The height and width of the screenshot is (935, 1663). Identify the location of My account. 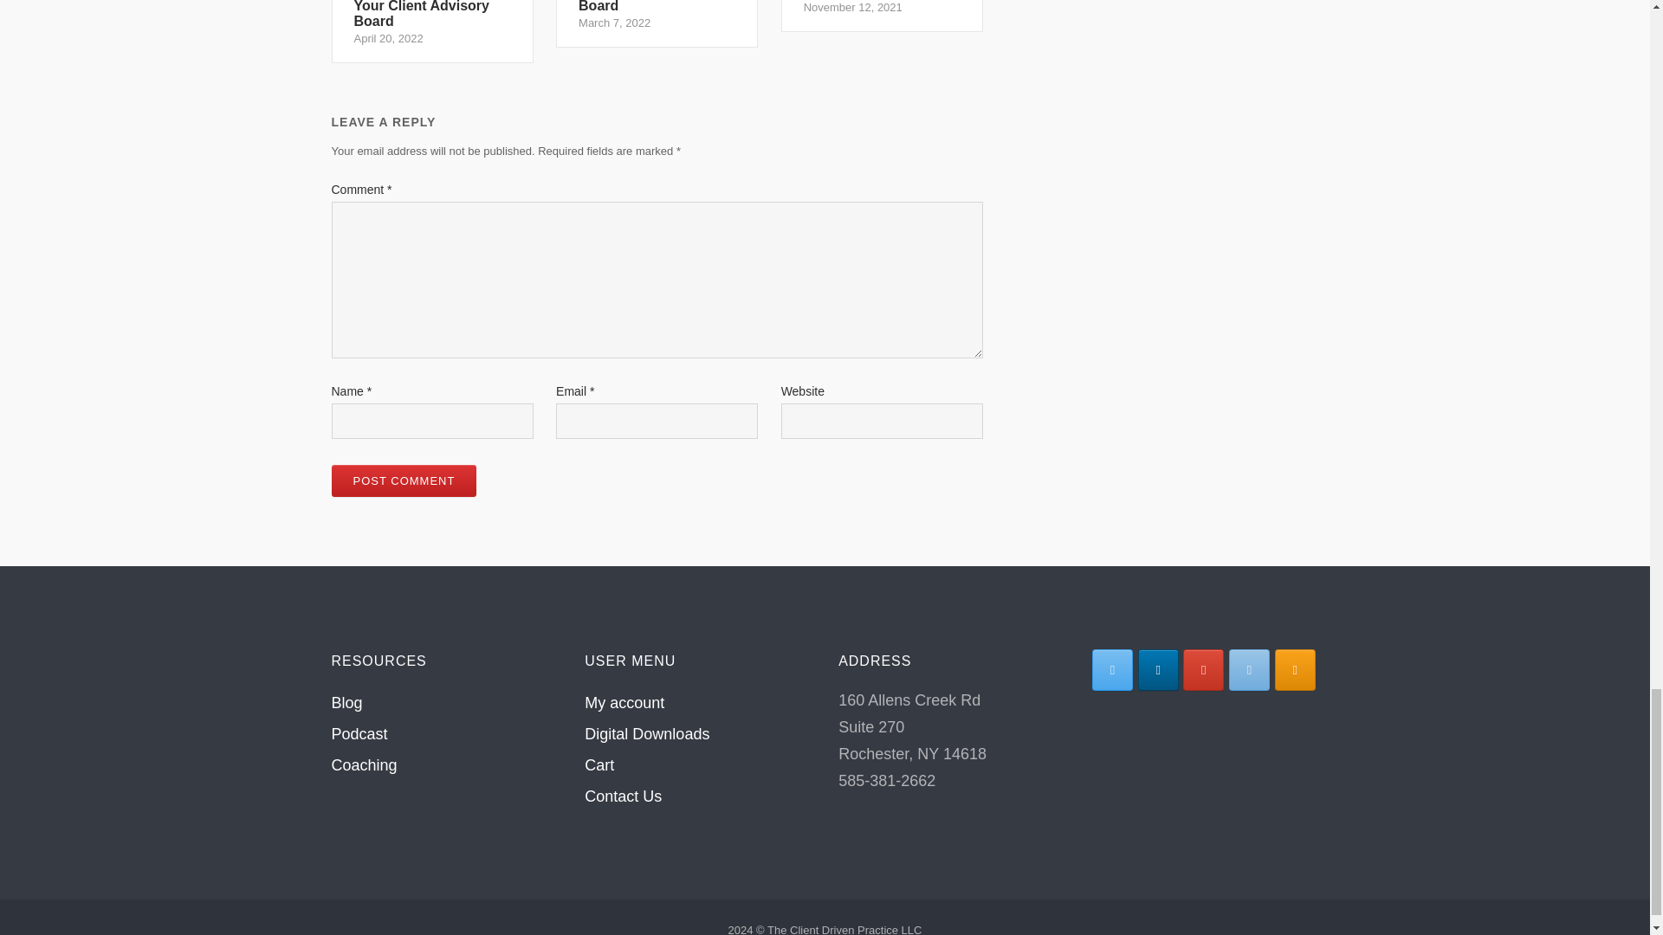
(404, 480).